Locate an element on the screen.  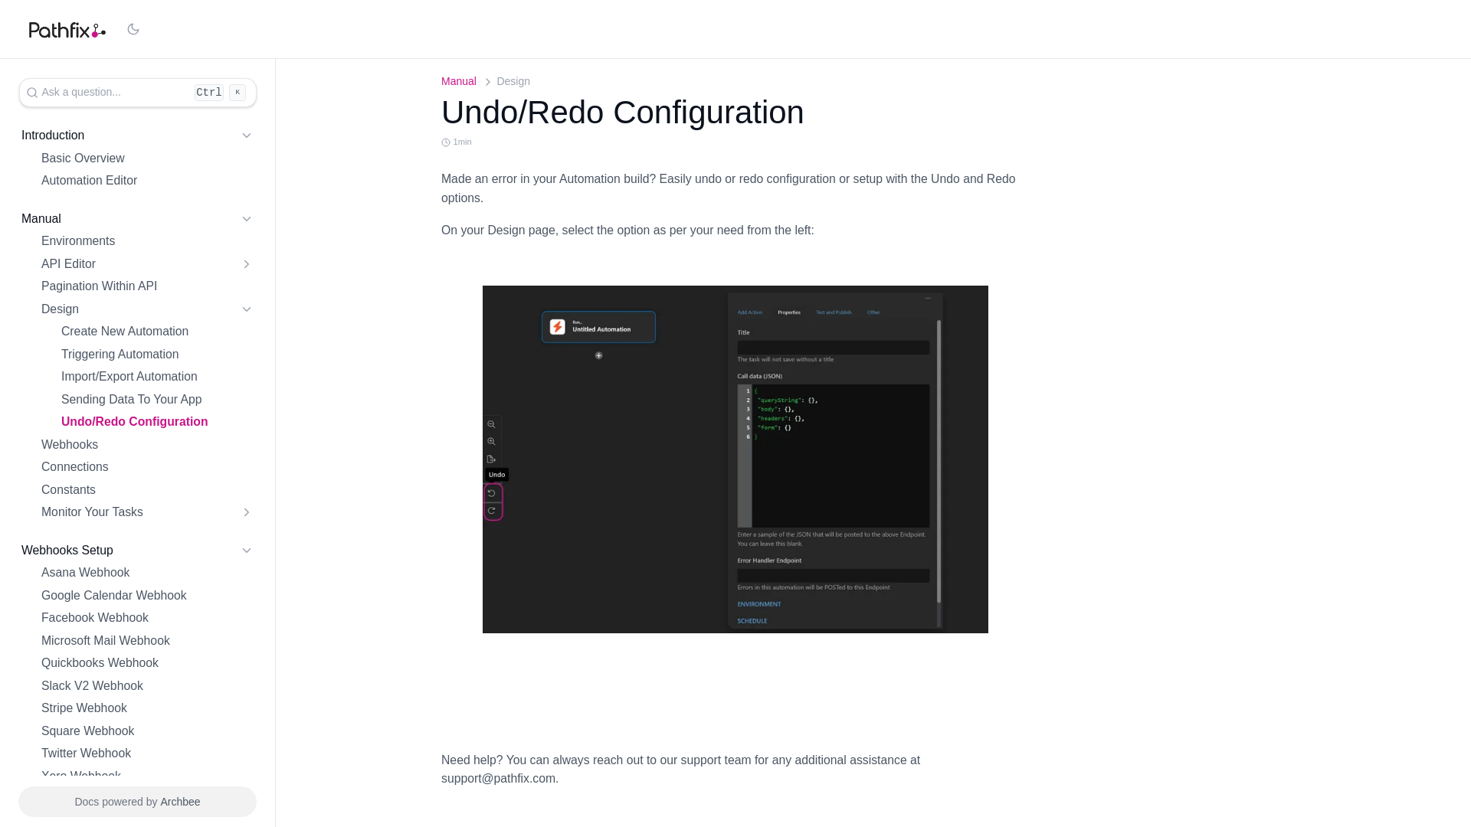
Automation Editor is located at coordinates (89, 181).